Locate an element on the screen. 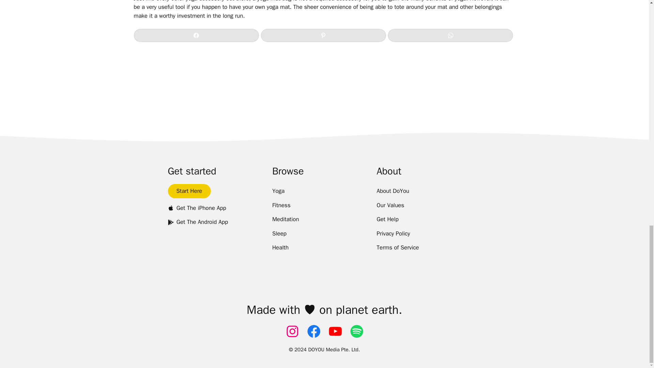  Fitness is located at coordinates (281, 205).